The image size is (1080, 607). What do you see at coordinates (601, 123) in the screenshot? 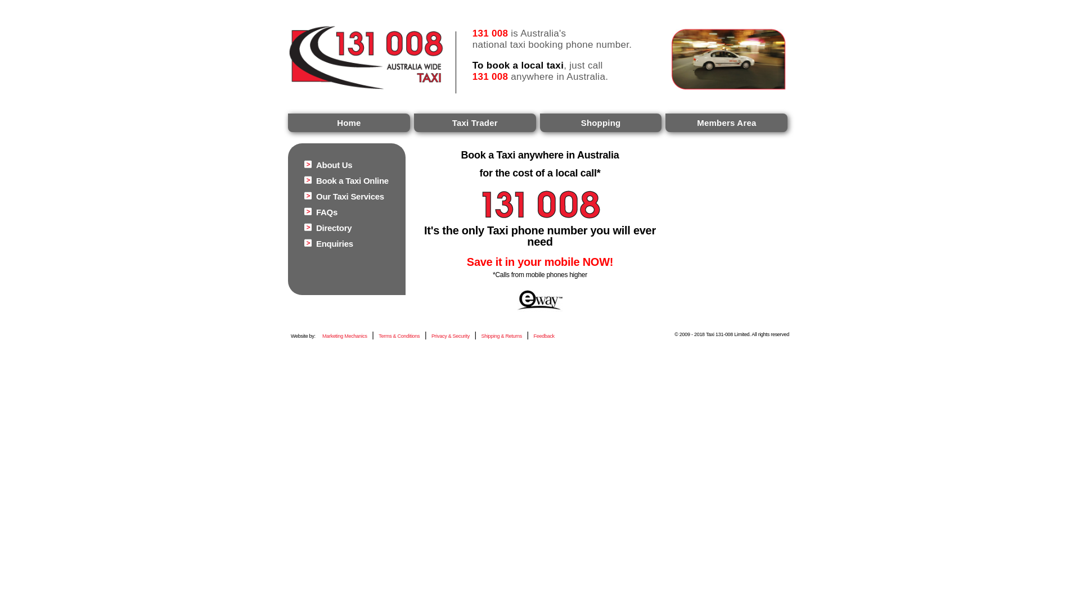
I see `Shopping` at bounding box center [601, 123].